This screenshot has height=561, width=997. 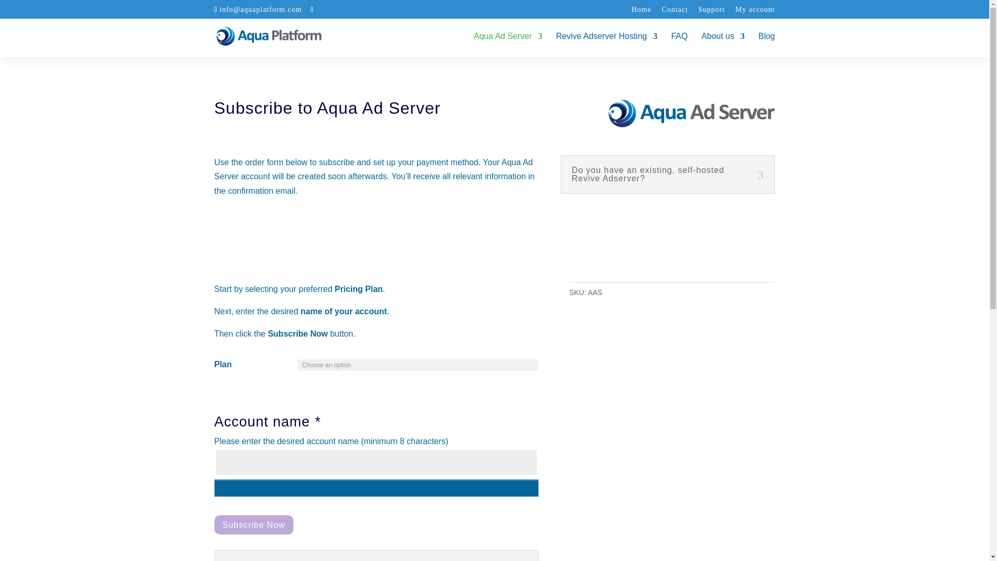 What do you see at coordinates (253, 525) in the screenshot?
I see `Subscribe Now` at bounding box center [253, 525].